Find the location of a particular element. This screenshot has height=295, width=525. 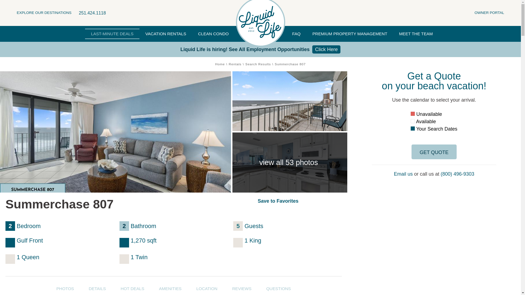

EXPLORE OUR DESTINATIONS is located at coordinates (44, 13).